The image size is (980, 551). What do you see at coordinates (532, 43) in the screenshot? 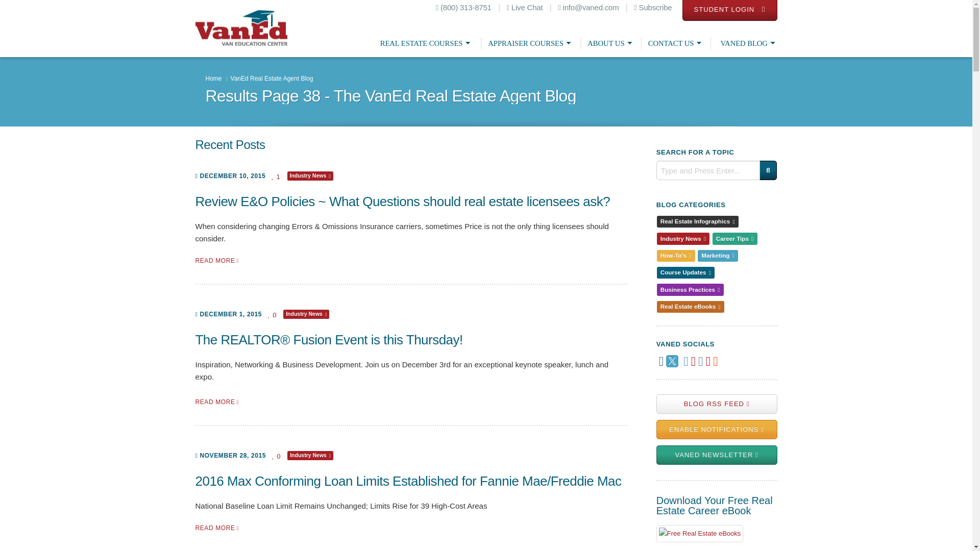
I see `APPRAISER COURSES` at bounding box center [532, 43].